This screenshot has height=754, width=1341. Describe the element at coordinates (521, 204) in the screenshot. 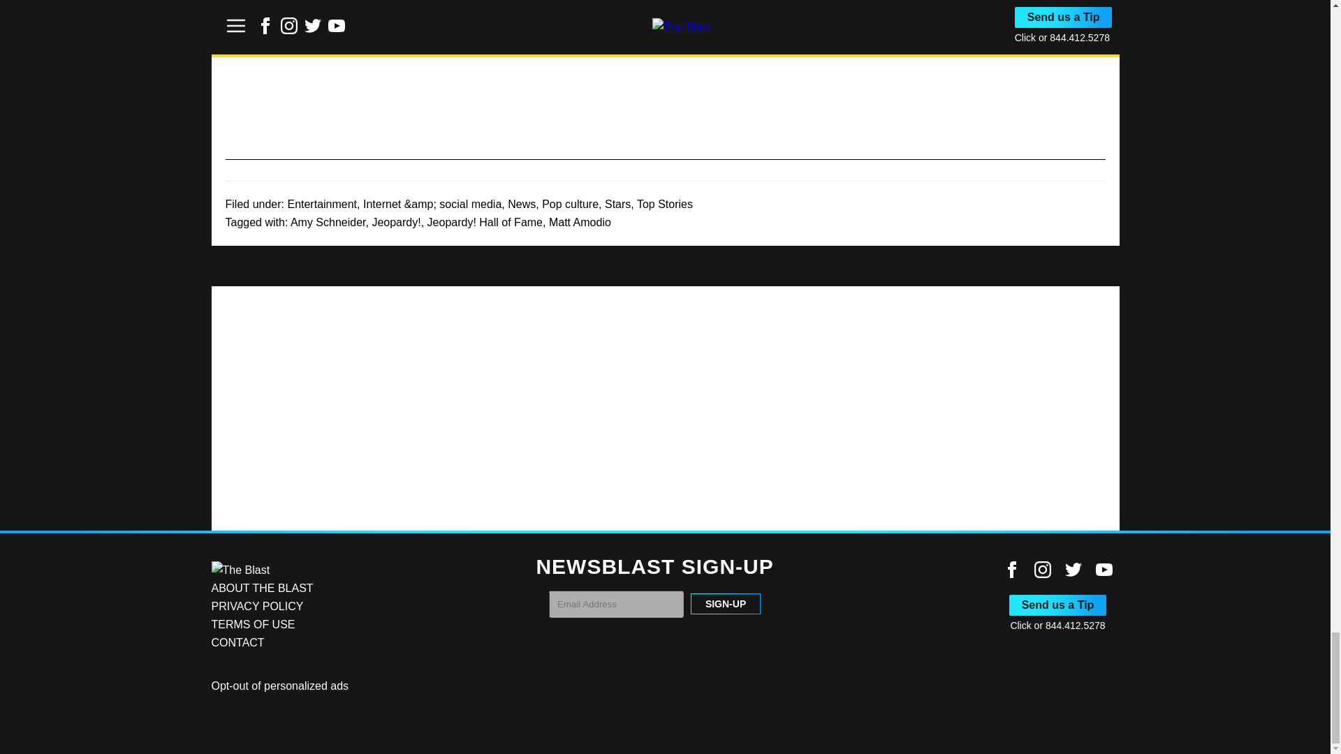

I see `News` at that location.